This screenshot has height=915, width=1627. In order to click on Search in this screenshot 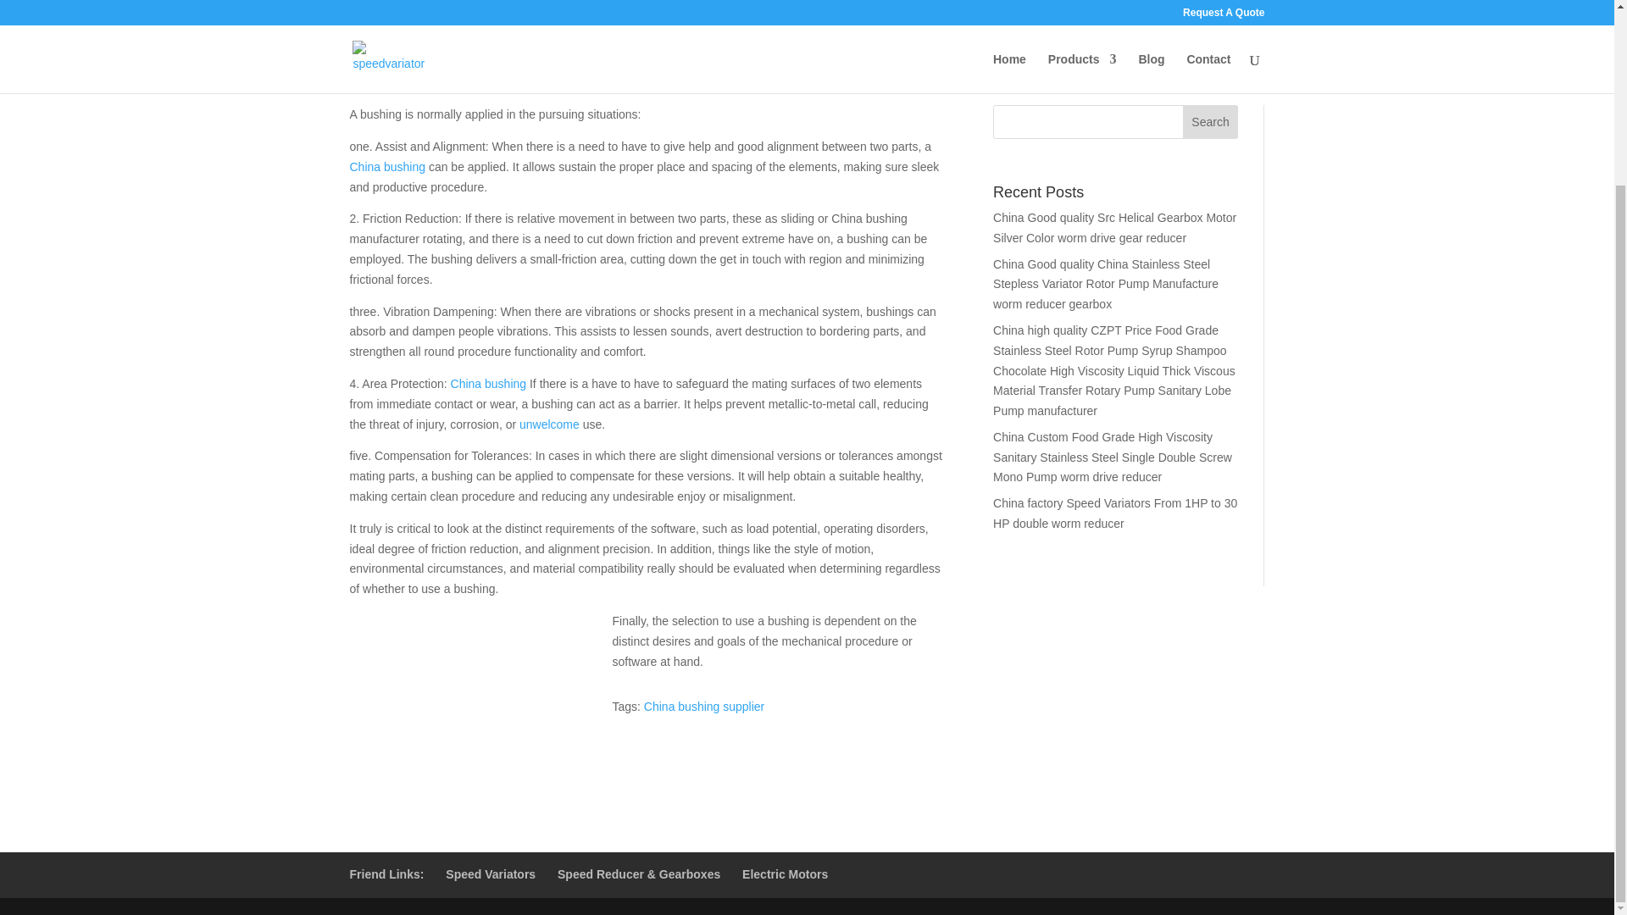, I will do `click(1210, 122)`.